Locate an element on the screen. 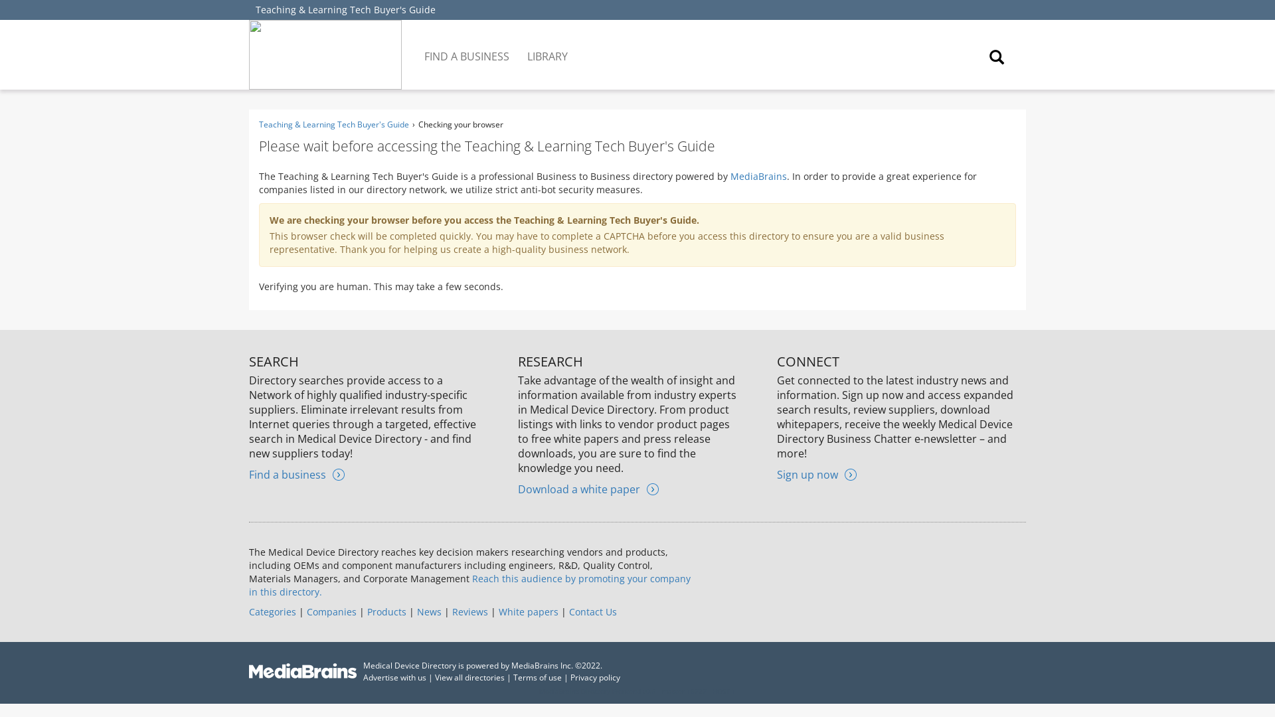 Image resolution: width=1275 pixels, height=717 pixels. Sign up now is located at coordinates (817, 474).